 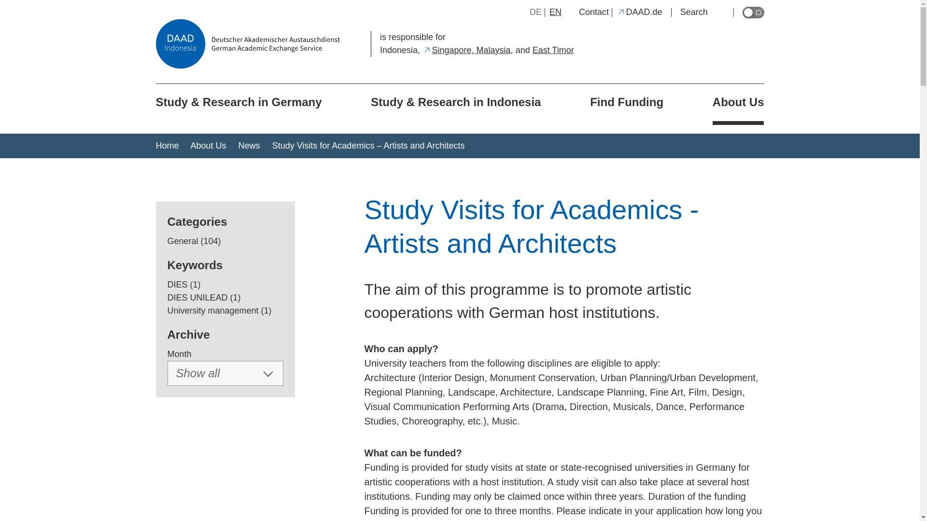 I want to click on Find Funding, so click(x=627, y=102).